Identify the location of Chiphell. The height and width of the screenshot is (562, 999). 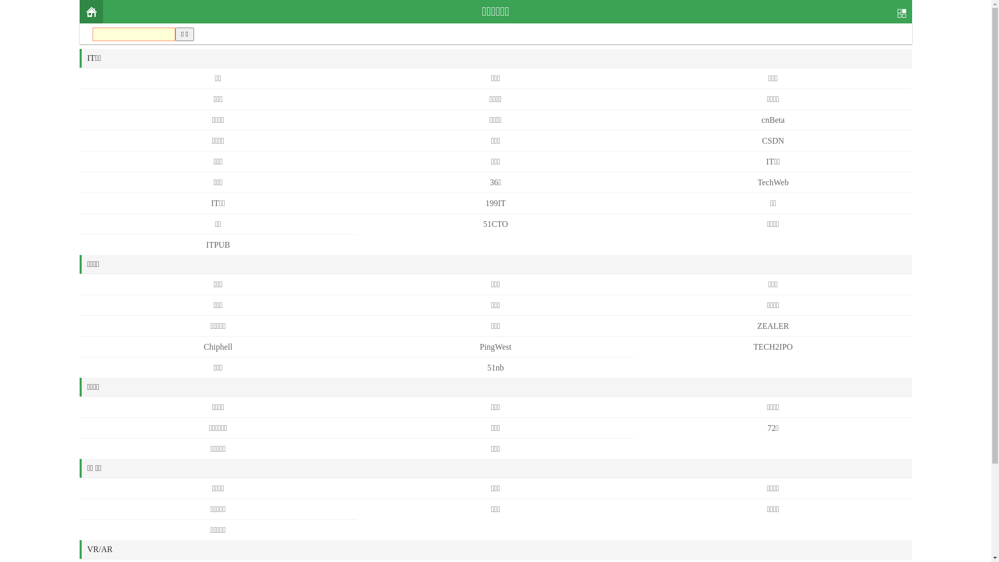
(219, 347).